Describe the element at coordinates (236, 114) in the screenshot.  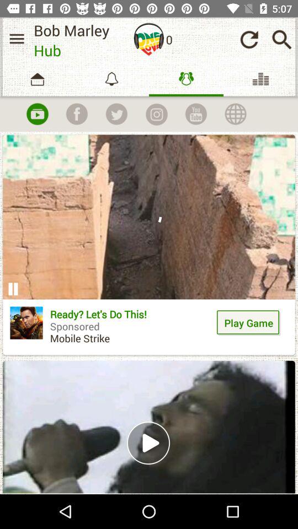
I see `world wide web` at that location.